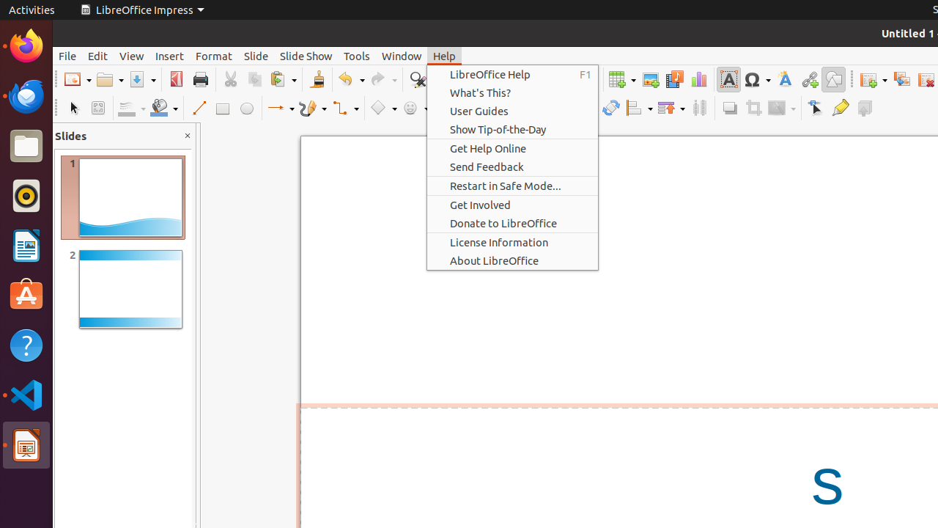  I want to click on View, so click(132, 56).